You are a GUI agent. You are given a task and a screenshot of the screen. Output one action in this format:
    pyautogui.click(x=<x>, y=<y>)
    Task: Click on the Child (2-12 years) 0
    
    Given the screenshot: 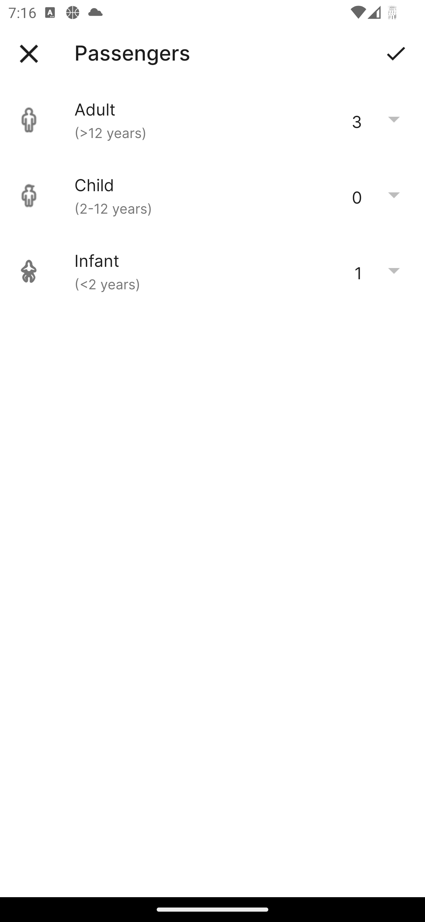 What is the action you would take?
    pyautogui.click(x=212, y=196)
    